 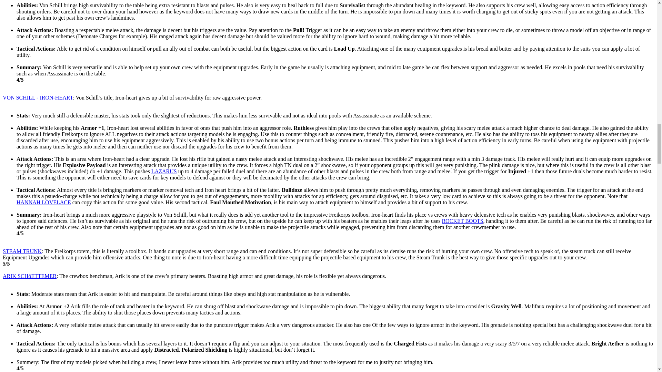 What do you see at coordinates (43, 202) in the screenshot?
I see `HANNAH LOVELACE` at bounding box center [43, 202].